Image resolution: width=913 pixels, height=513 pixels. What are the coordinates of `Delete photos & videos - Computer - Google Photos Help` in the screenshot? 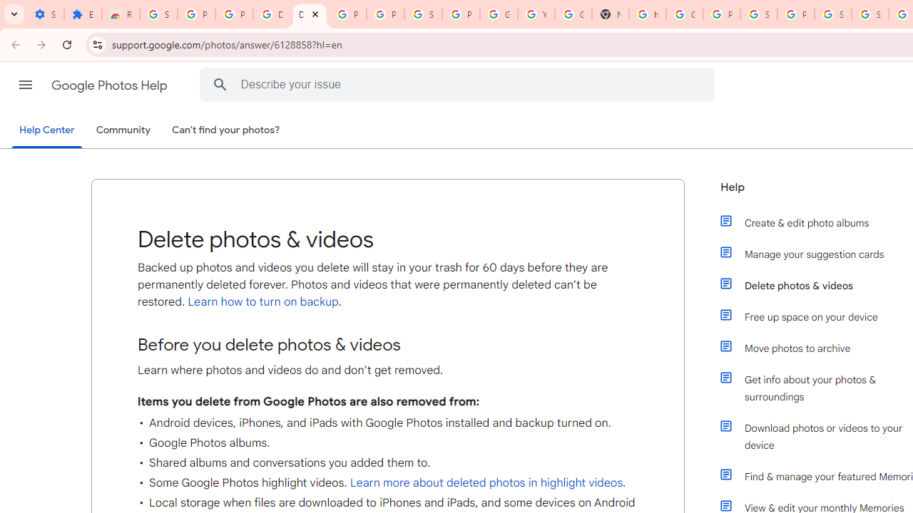 It's located at (310, 14).